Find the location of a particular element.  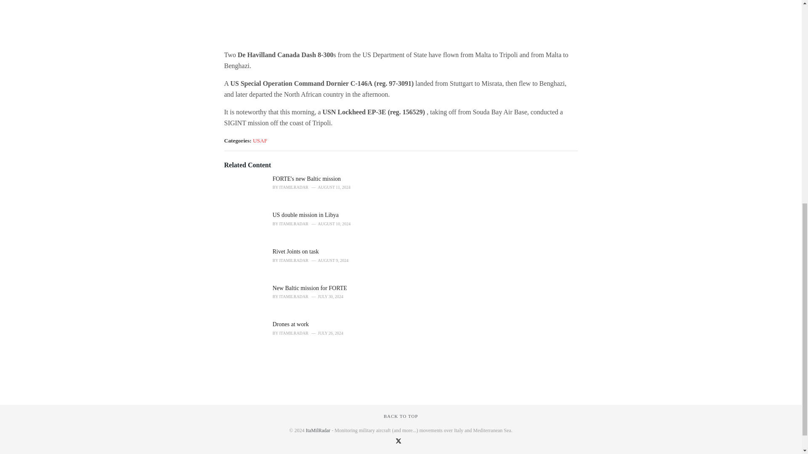

US double mission in Libya is located at coordinates (306, 215).